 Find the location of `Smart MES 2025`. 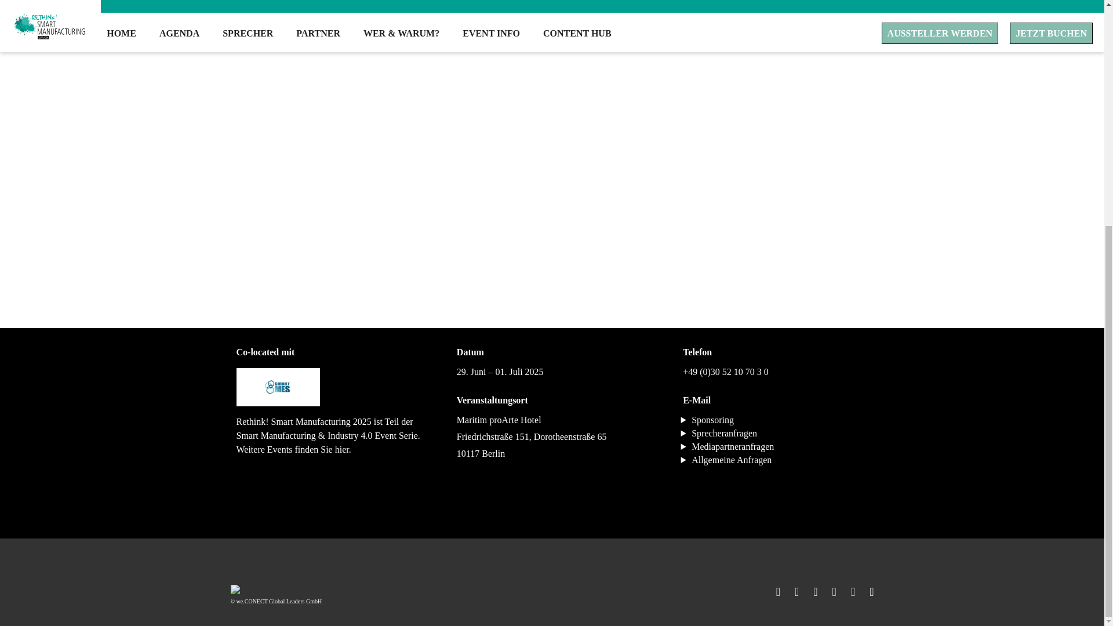

Smart MES 2025 is located at coordinates (278, 387).